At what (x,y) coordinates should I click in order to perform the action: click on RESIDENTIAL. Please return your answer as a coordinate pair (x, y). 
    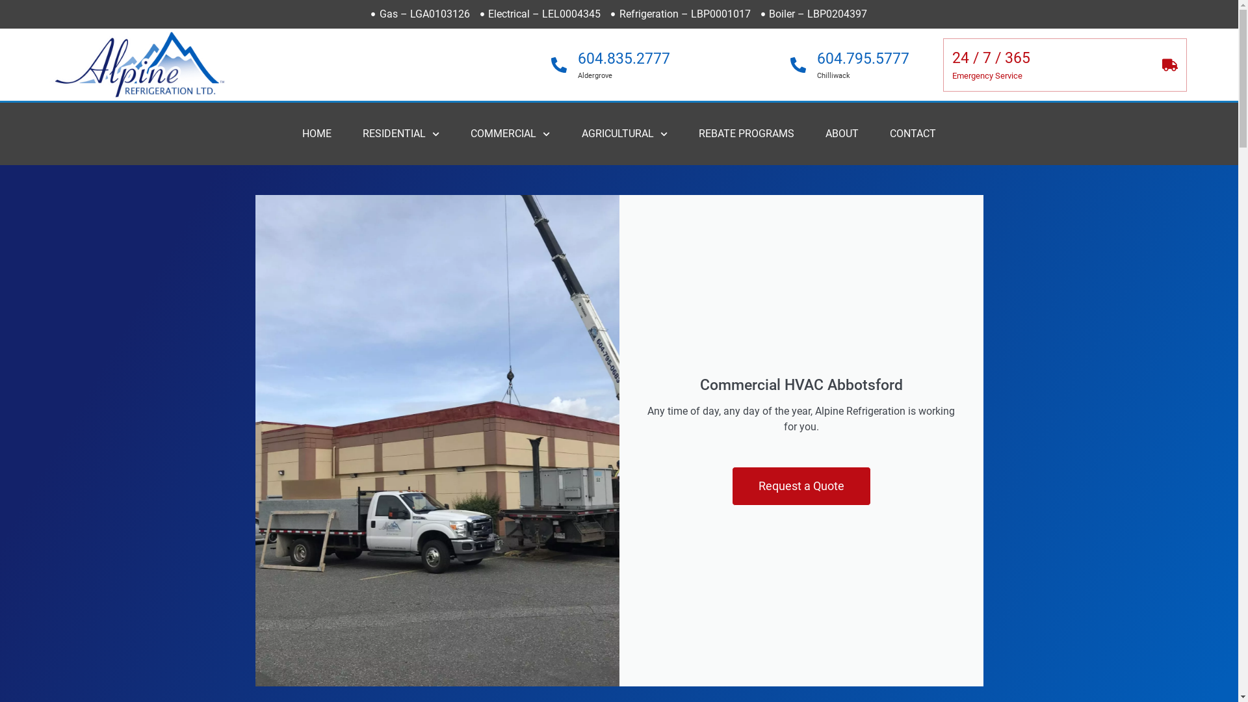
    Looking at the image, I should click on (401, 134).